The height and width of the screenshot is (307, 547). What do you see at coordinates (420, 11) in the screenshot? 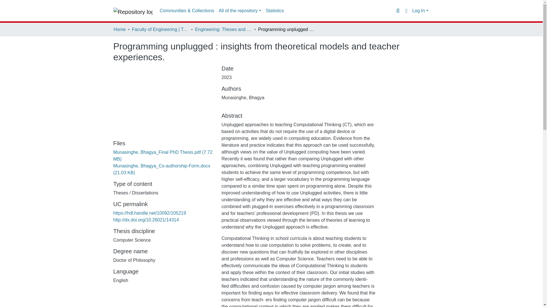
I see `Log In` at bounding box center [420, 11].